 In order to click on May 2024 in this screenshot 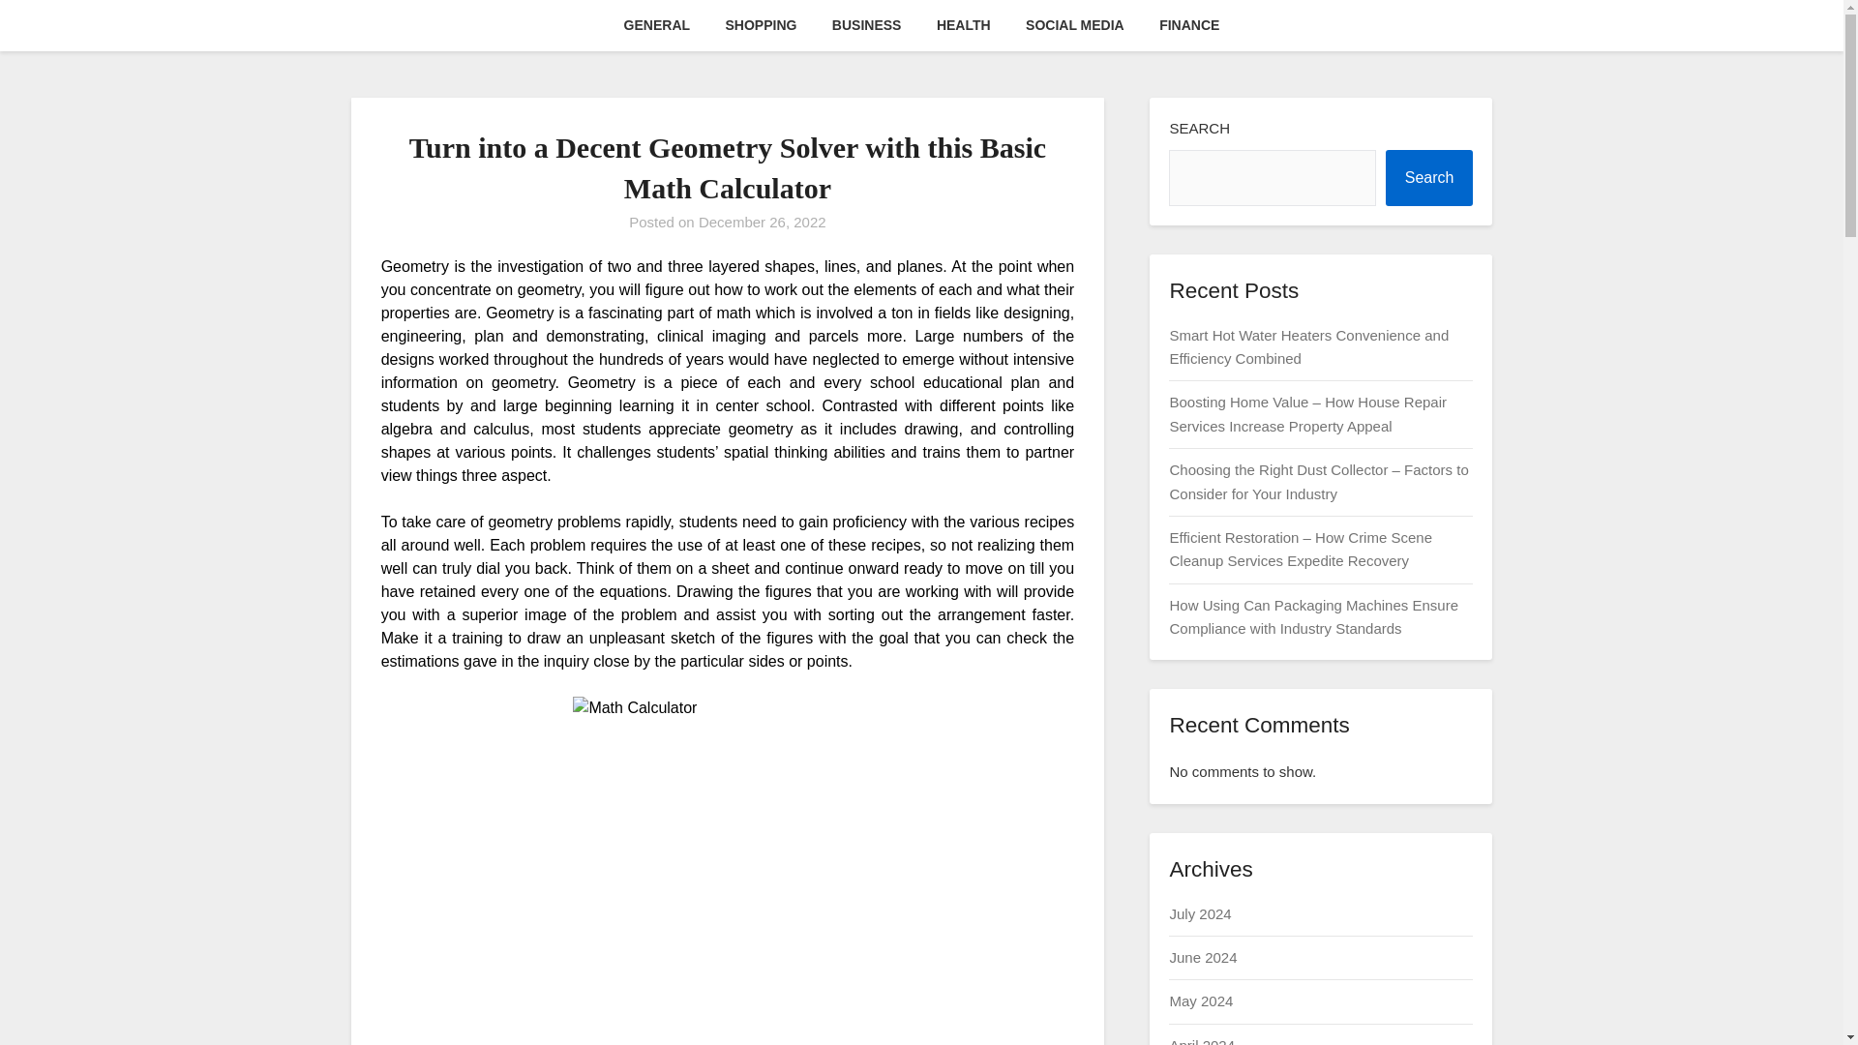, I will do `click(1200, 1000)`.